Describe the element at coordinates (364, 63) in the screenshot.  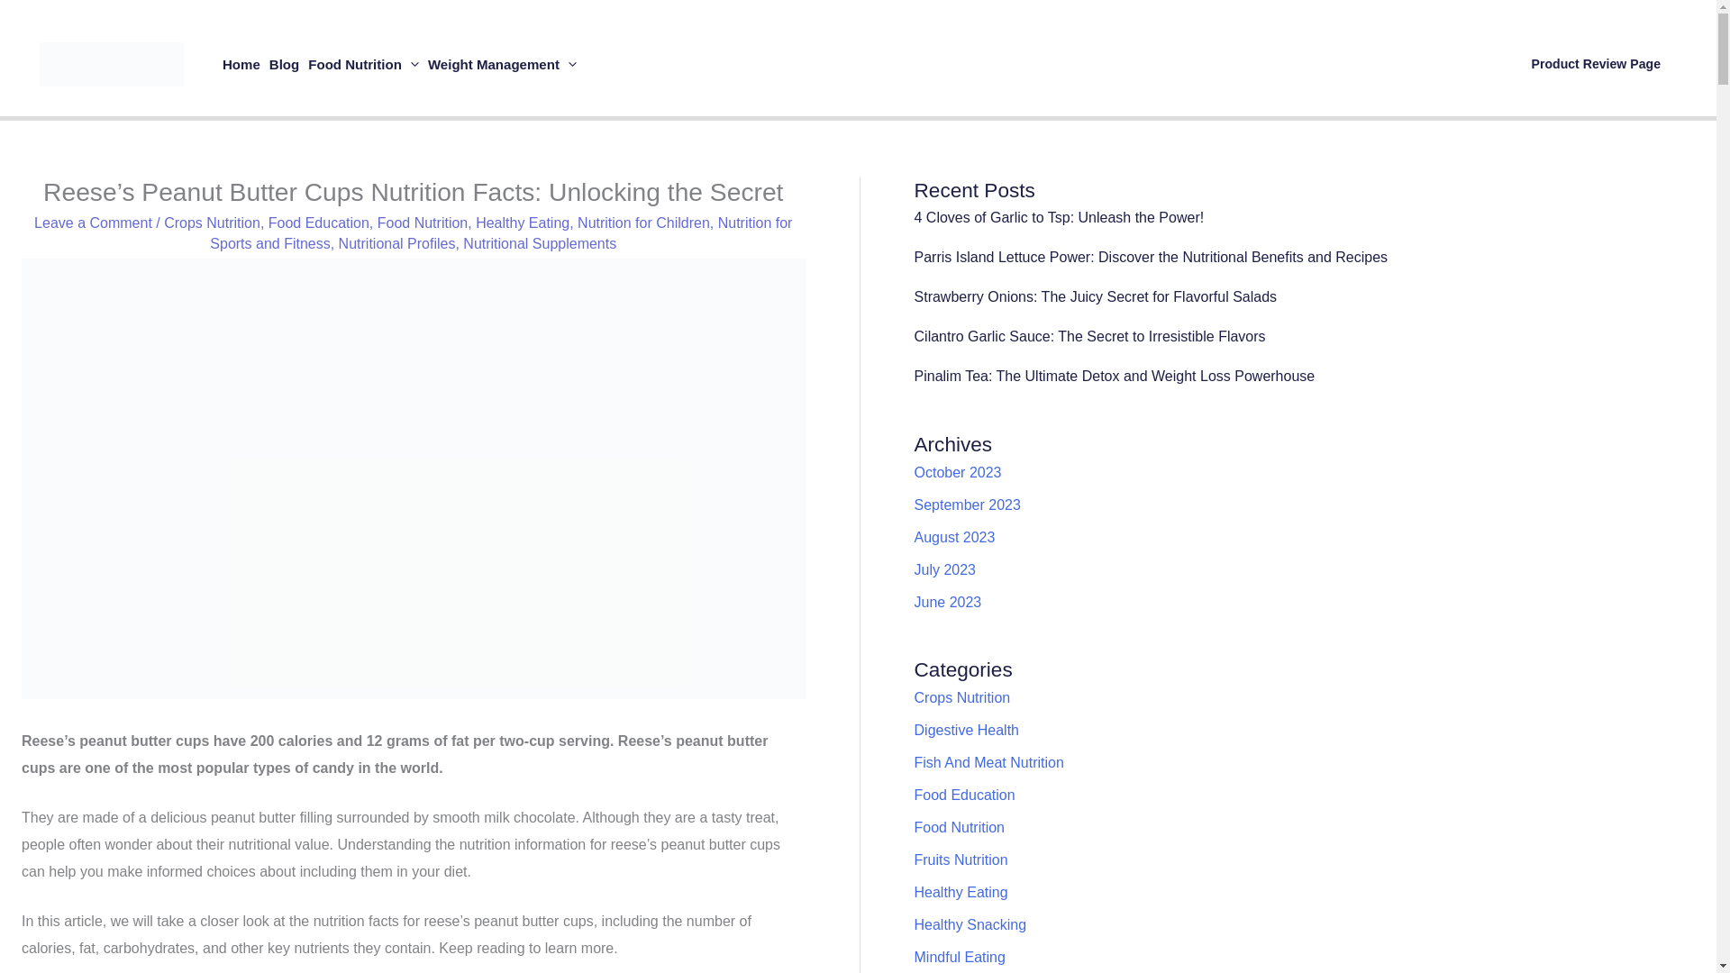
I see `Food Nutrition` at that location.